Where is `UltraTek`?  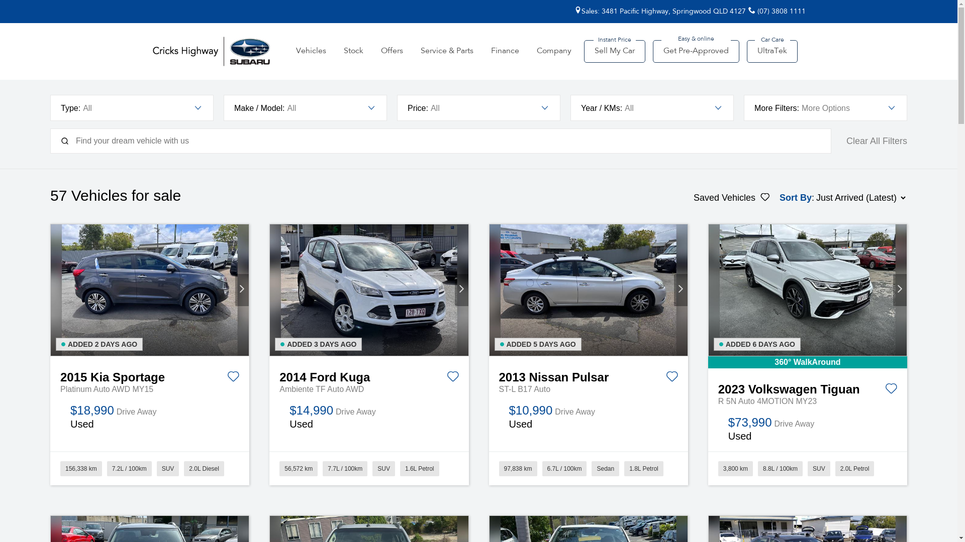 UltraTek is located at coordinates (772, 51).